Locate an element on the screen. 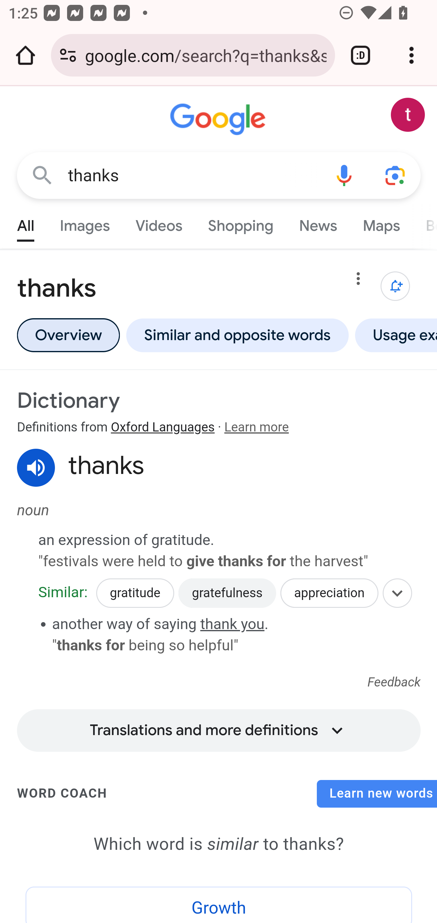 The image size is (437, 923). Images is located at coordinates (85, 223).